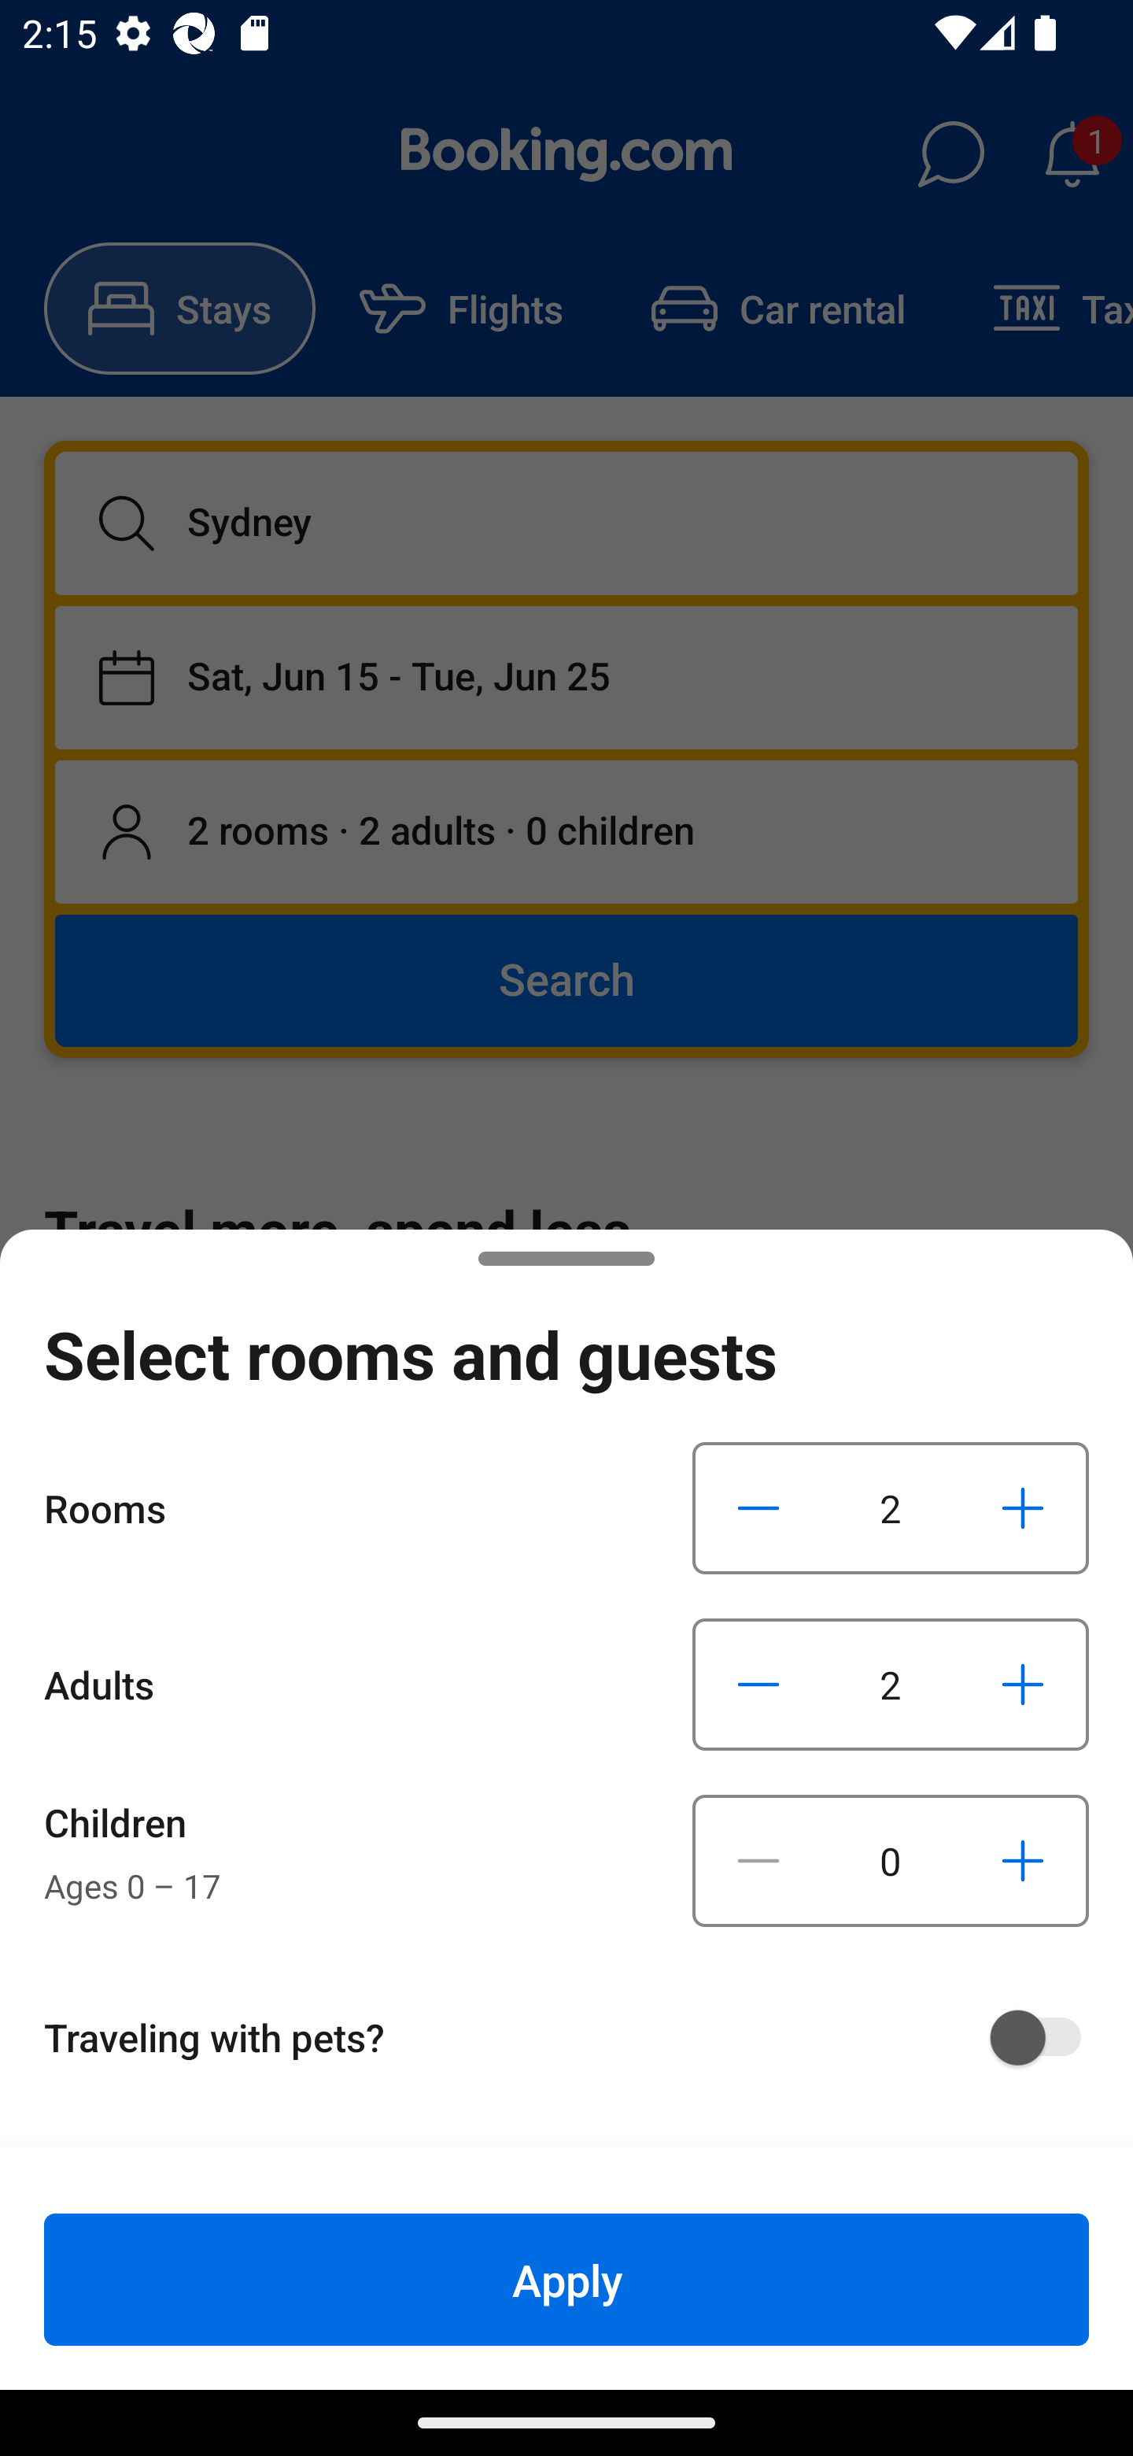 The height and width of the screenshot is (2456, 1133). Describe the element at coordinates (758, 1861) in the screenshot. I see `Decrease` at that location.